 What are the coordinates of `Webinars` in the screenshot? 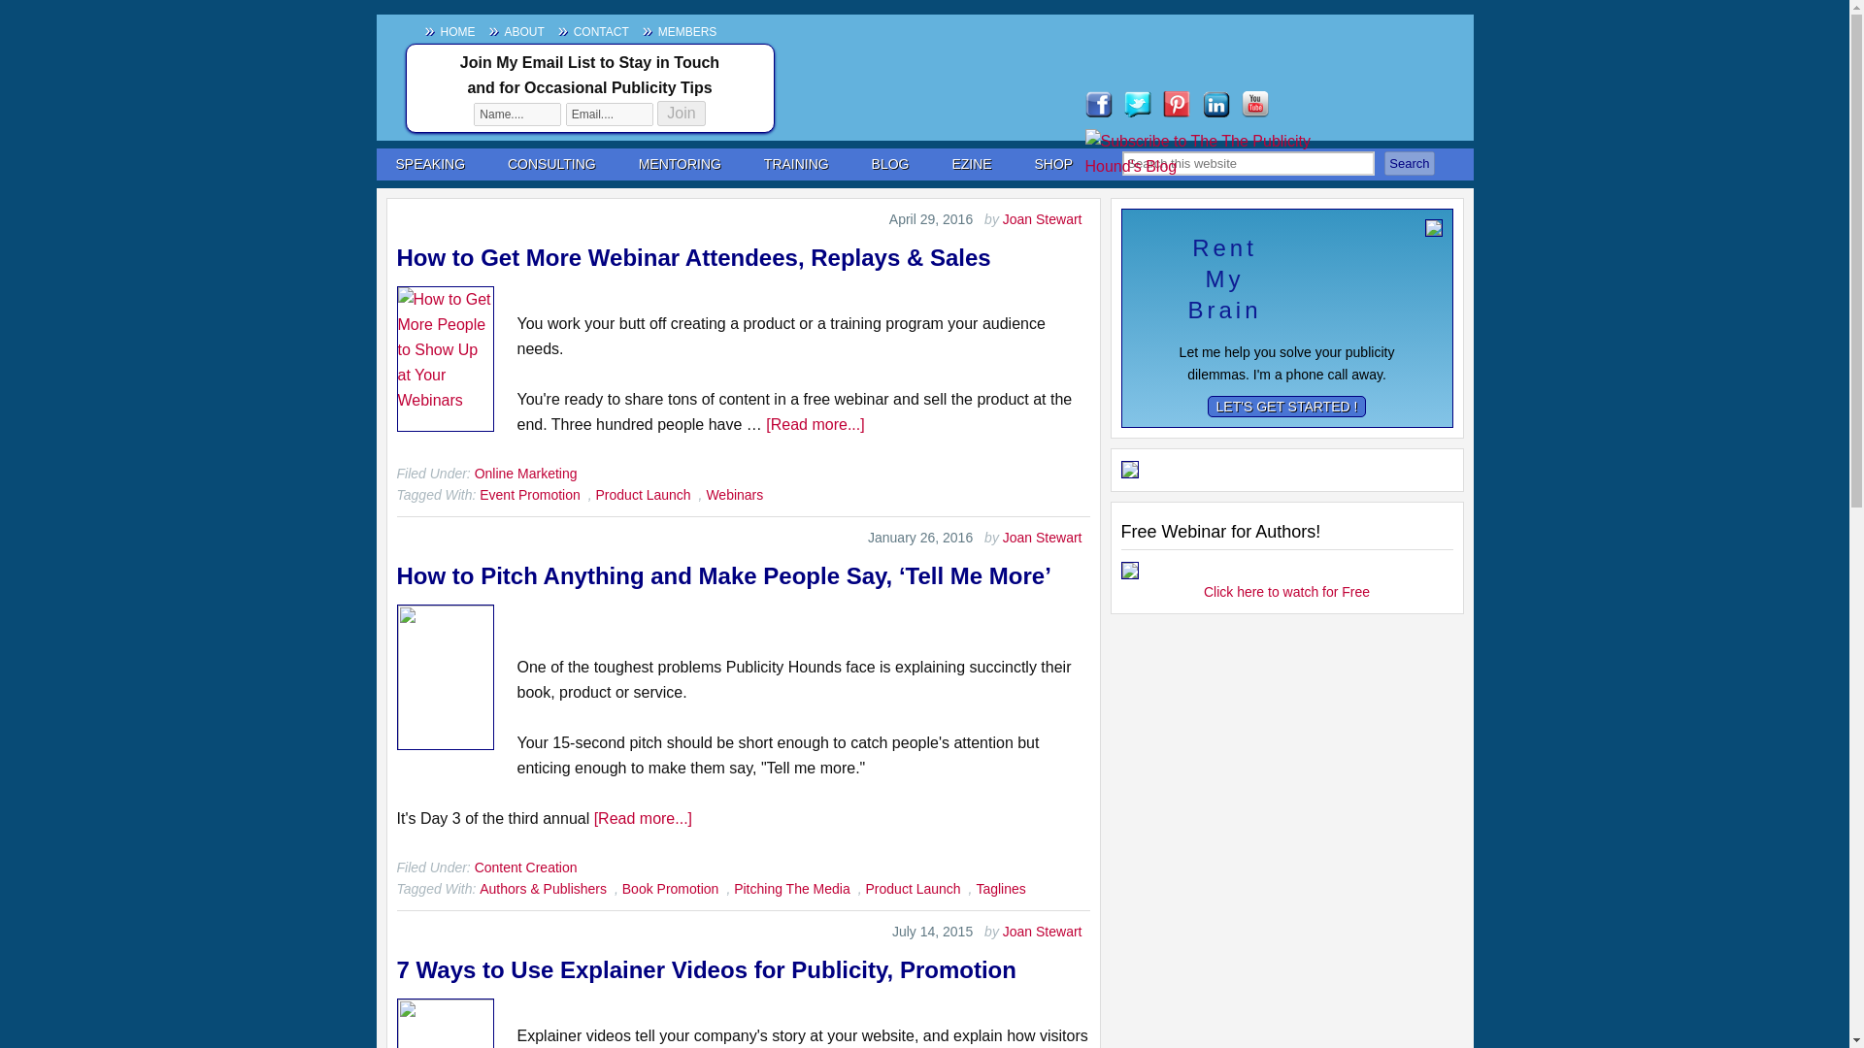 It's located at (734, 495).